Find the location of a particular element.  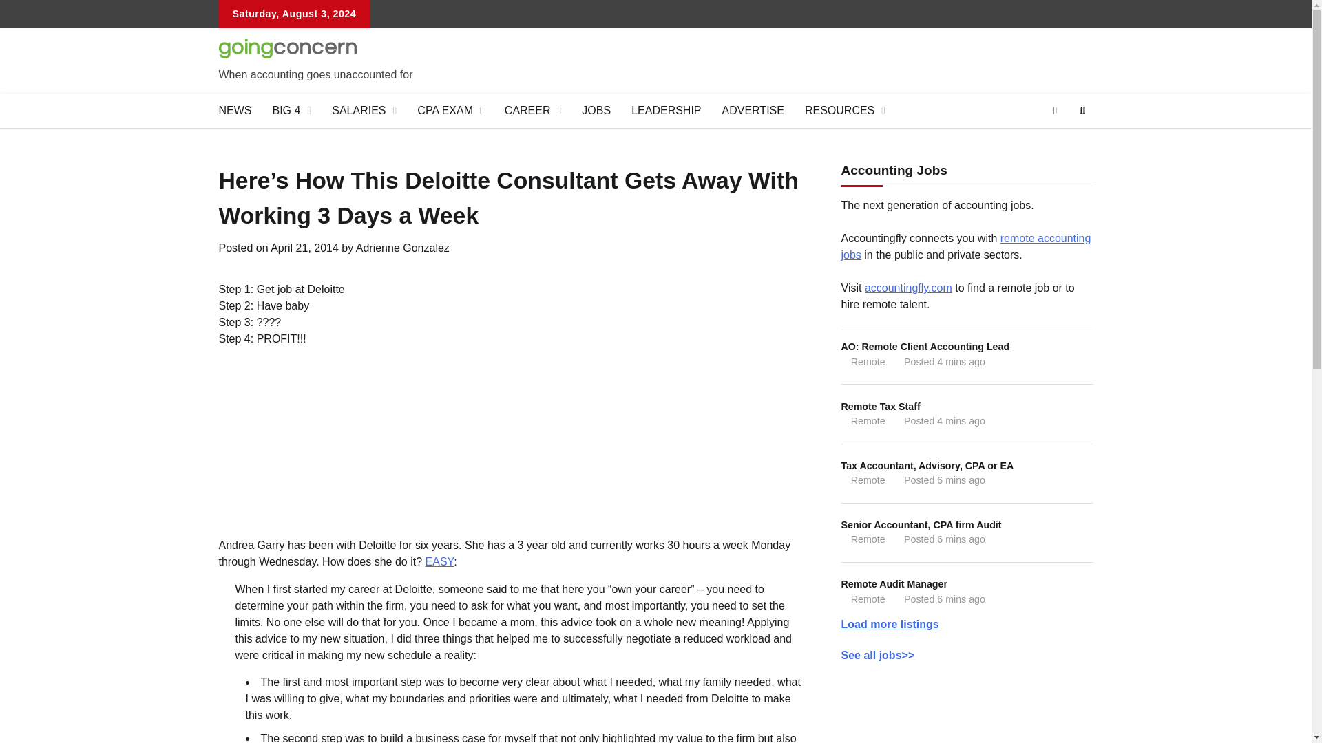

RESOURCES is located at coordinates (845, 110).